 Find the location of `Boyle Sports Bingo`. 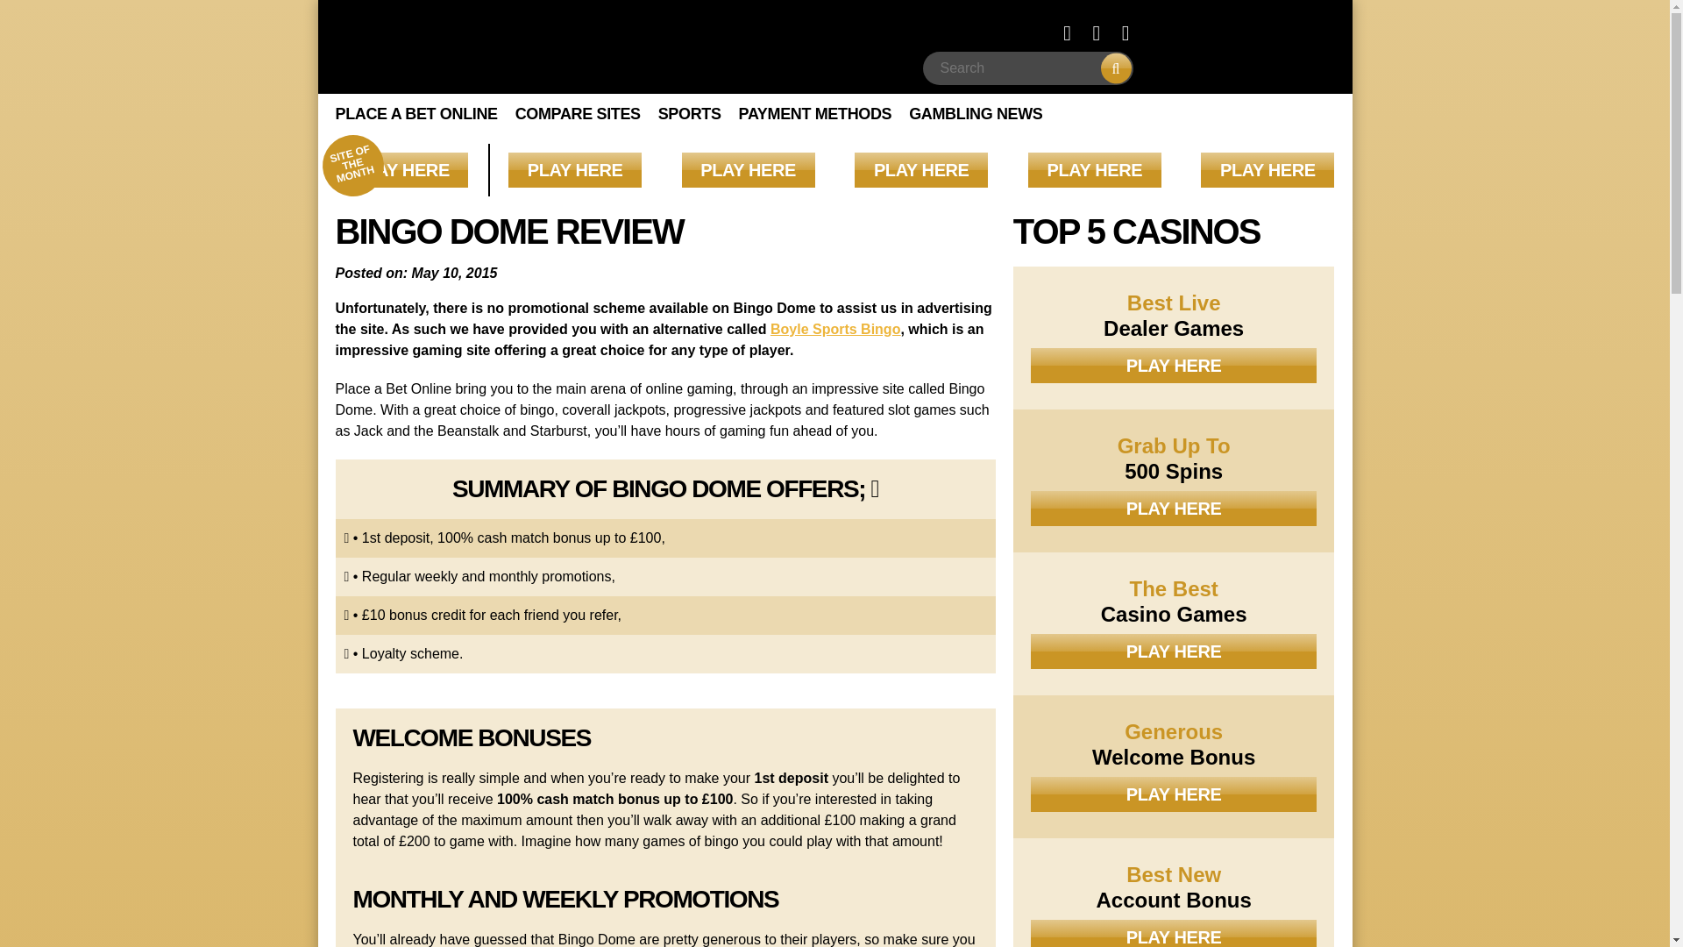

Boyle Sports Bingo is located at coordinates (835, 330).